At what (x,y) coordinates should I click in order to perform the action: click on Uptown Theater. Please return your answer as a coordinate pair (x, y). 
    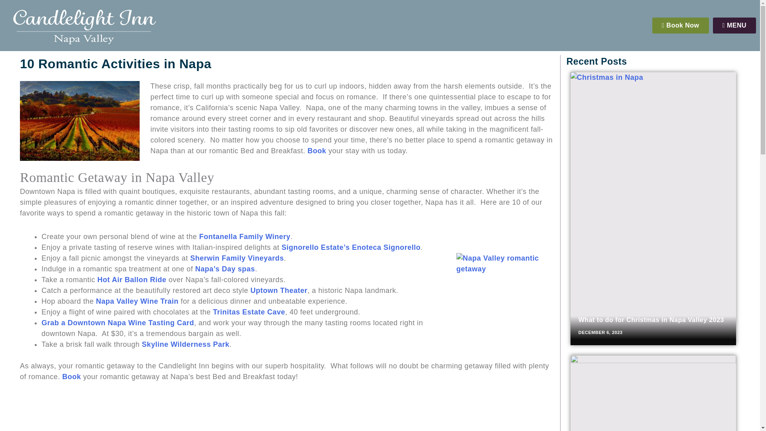
    Looking at the image, I should click on (279, 291).